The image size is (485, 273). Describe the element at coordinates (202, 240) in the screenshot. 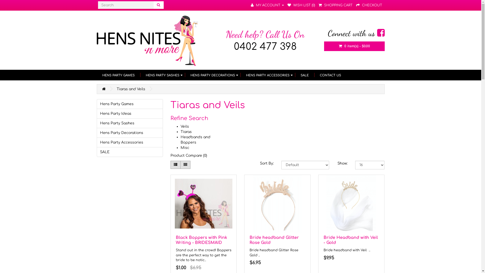

I see `Black Boppers with Pink Writing - BRIDESMAID` at that location.